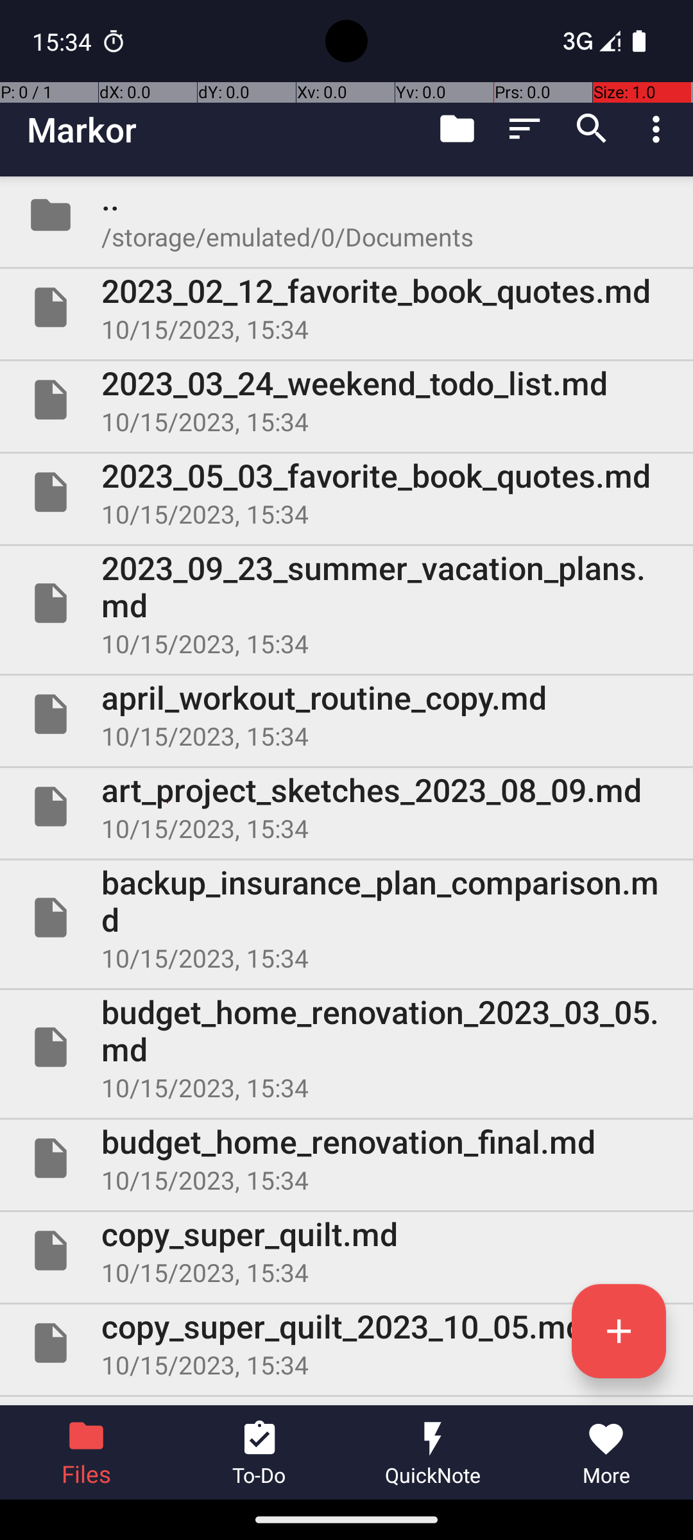  Describe the element at coordinates (346, 807) in the screenshot. I see `File art_project_sketches_2023_08_09.md ` at that location.